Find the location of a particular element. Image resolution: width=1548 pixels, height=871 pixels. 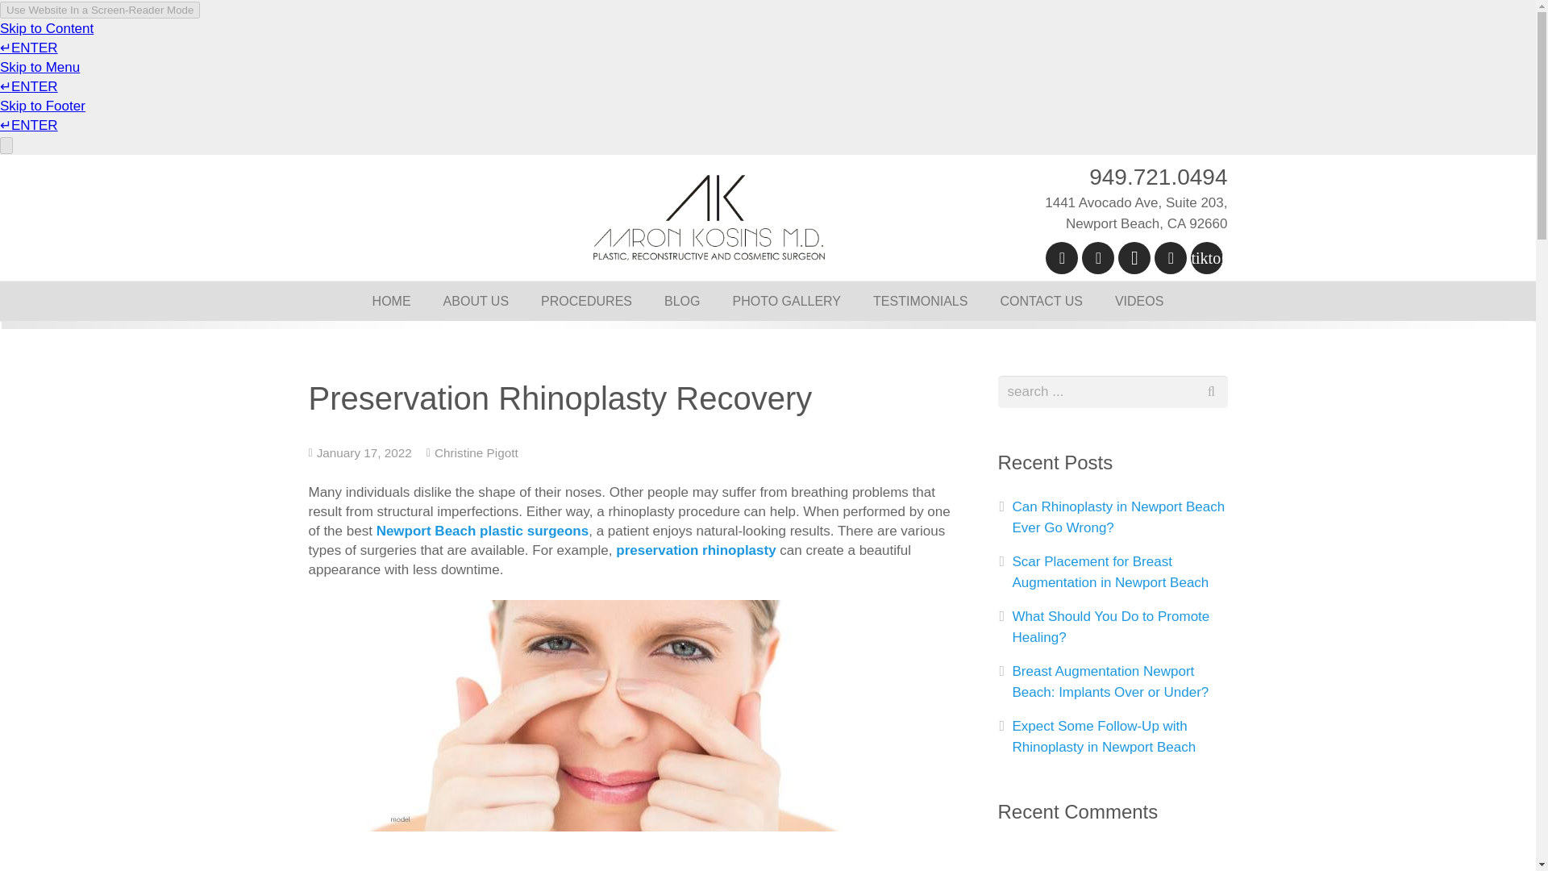

HOME is located at coordinates (391, 301).